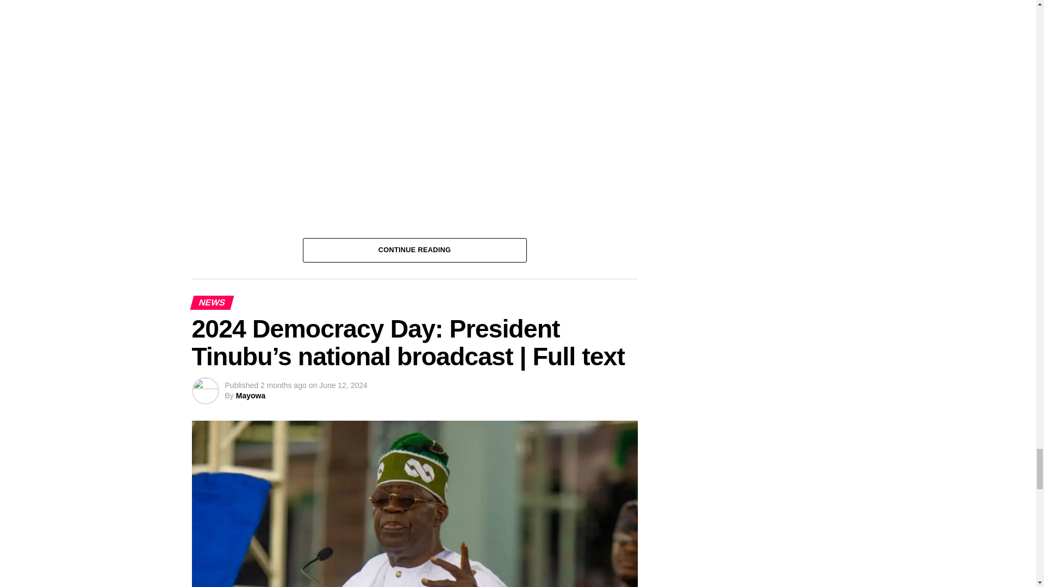 Image resolution: width=1044 pixels, height=587 pixels. I want to click on Posts by Mayowa, so click(250, 396).